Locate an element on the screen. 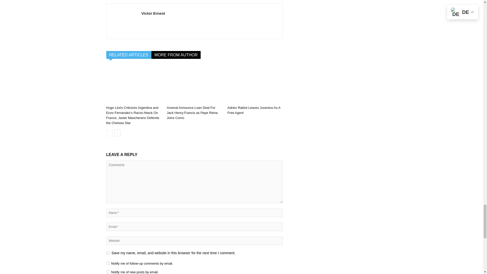  yes is located at coordinates (108, 253).